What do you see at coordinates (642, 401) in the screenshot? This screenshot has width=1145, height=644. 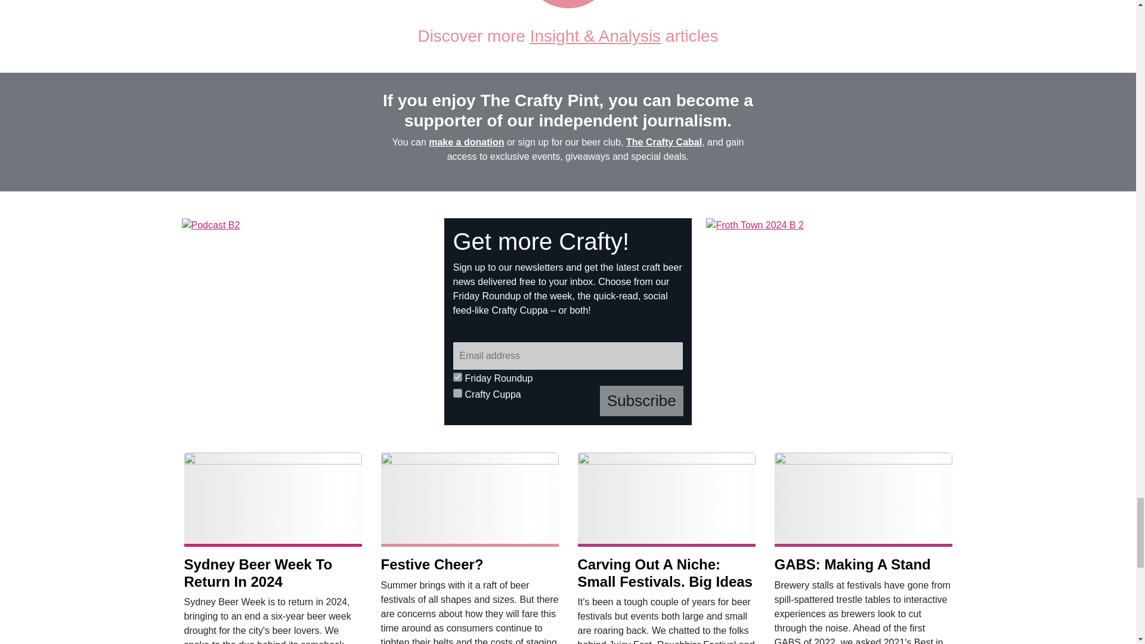 I see `Subscribe` at bounding box center [642, 401].